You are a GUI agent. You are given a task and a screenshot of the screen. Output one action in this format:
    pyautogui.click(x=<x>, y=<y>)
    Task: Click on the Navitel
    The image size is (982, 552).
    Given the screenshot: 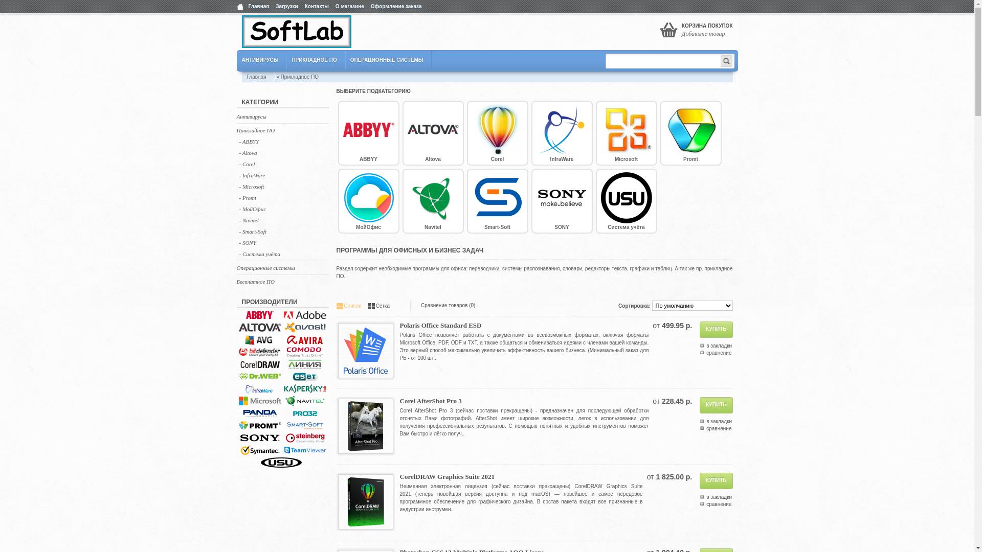 What is the action you would take?
    pyautogui.click(x=433, y=201)
    